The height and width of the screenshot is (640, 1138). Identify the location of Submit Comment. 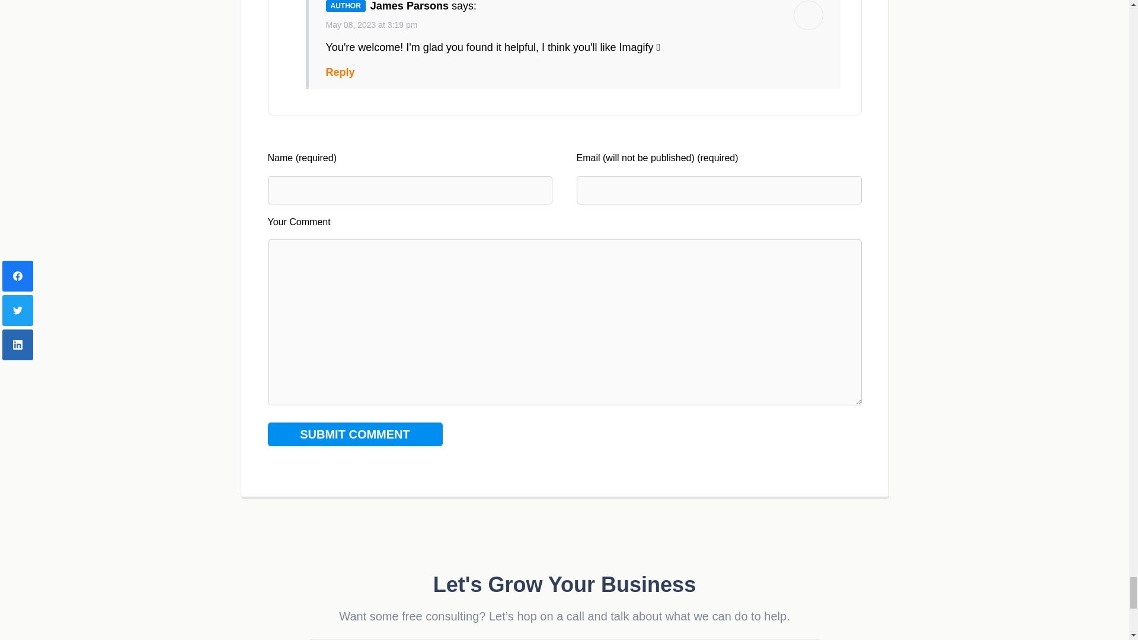
(354, 434).